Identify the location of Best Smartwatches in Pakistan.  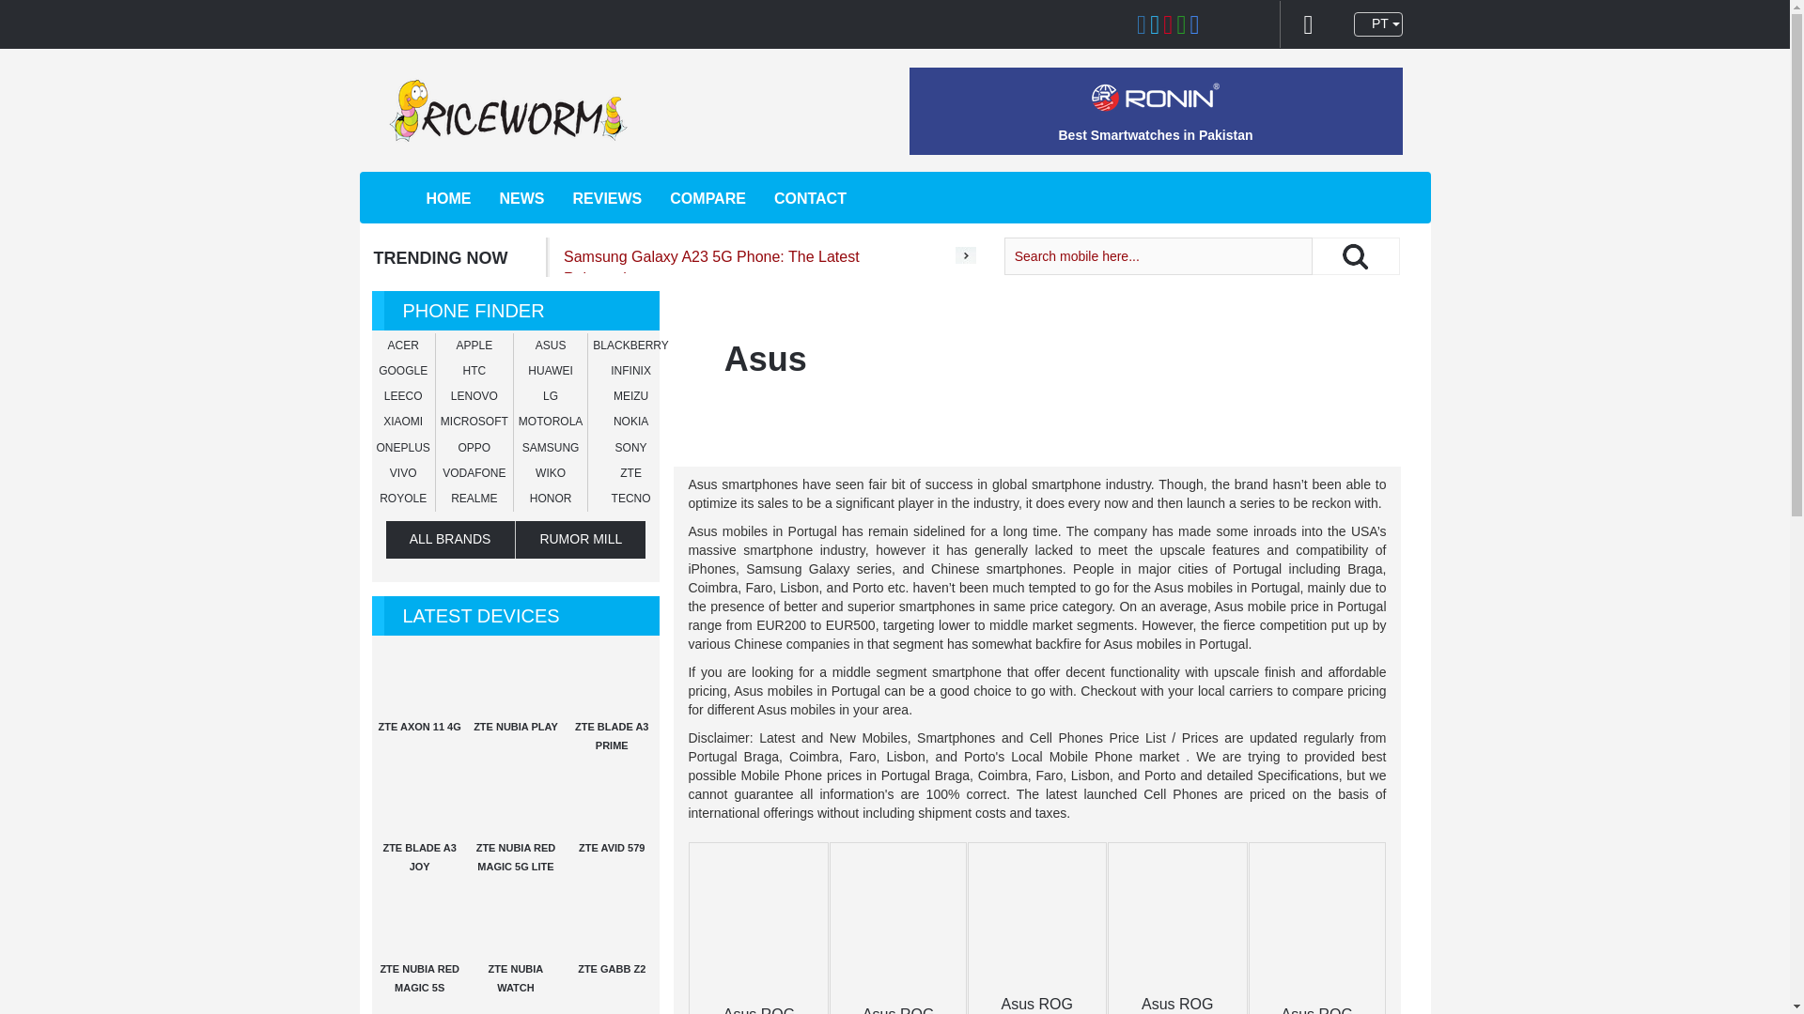
(1154, 135).